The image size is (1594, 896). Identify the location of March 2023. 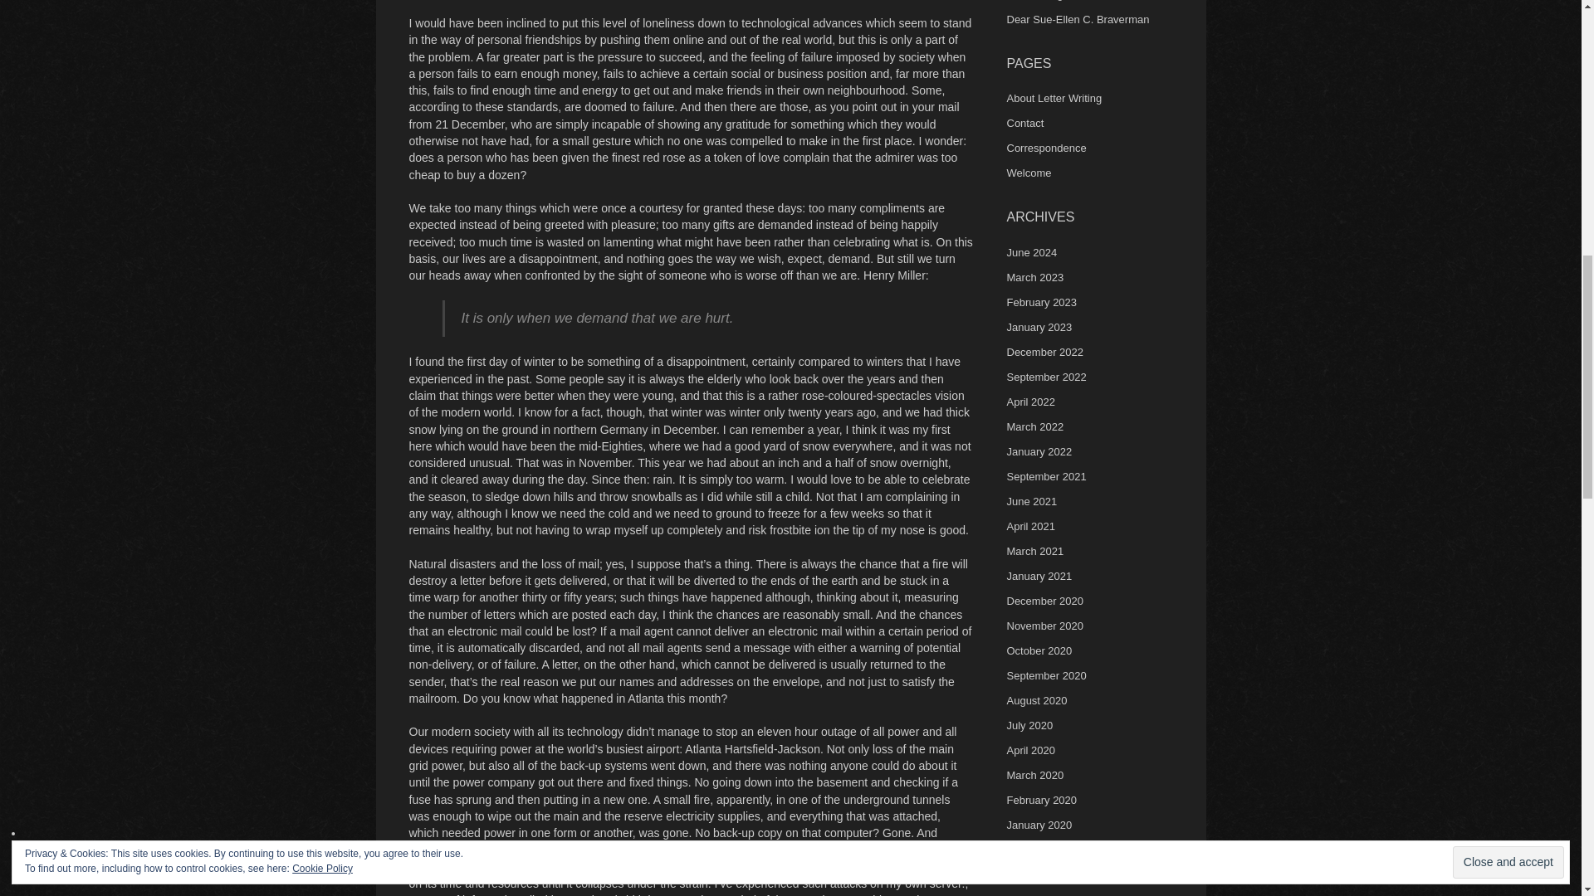
(1034, 277).